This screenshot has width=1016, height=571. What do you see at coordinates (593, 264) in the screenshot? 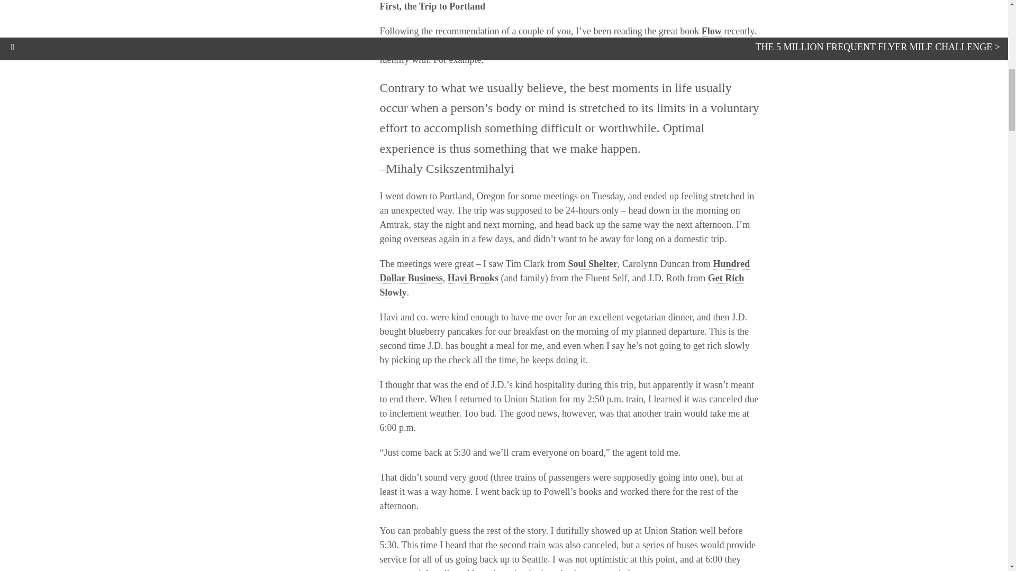
I see `Soul Shelter` at bounding box center [593, 264].